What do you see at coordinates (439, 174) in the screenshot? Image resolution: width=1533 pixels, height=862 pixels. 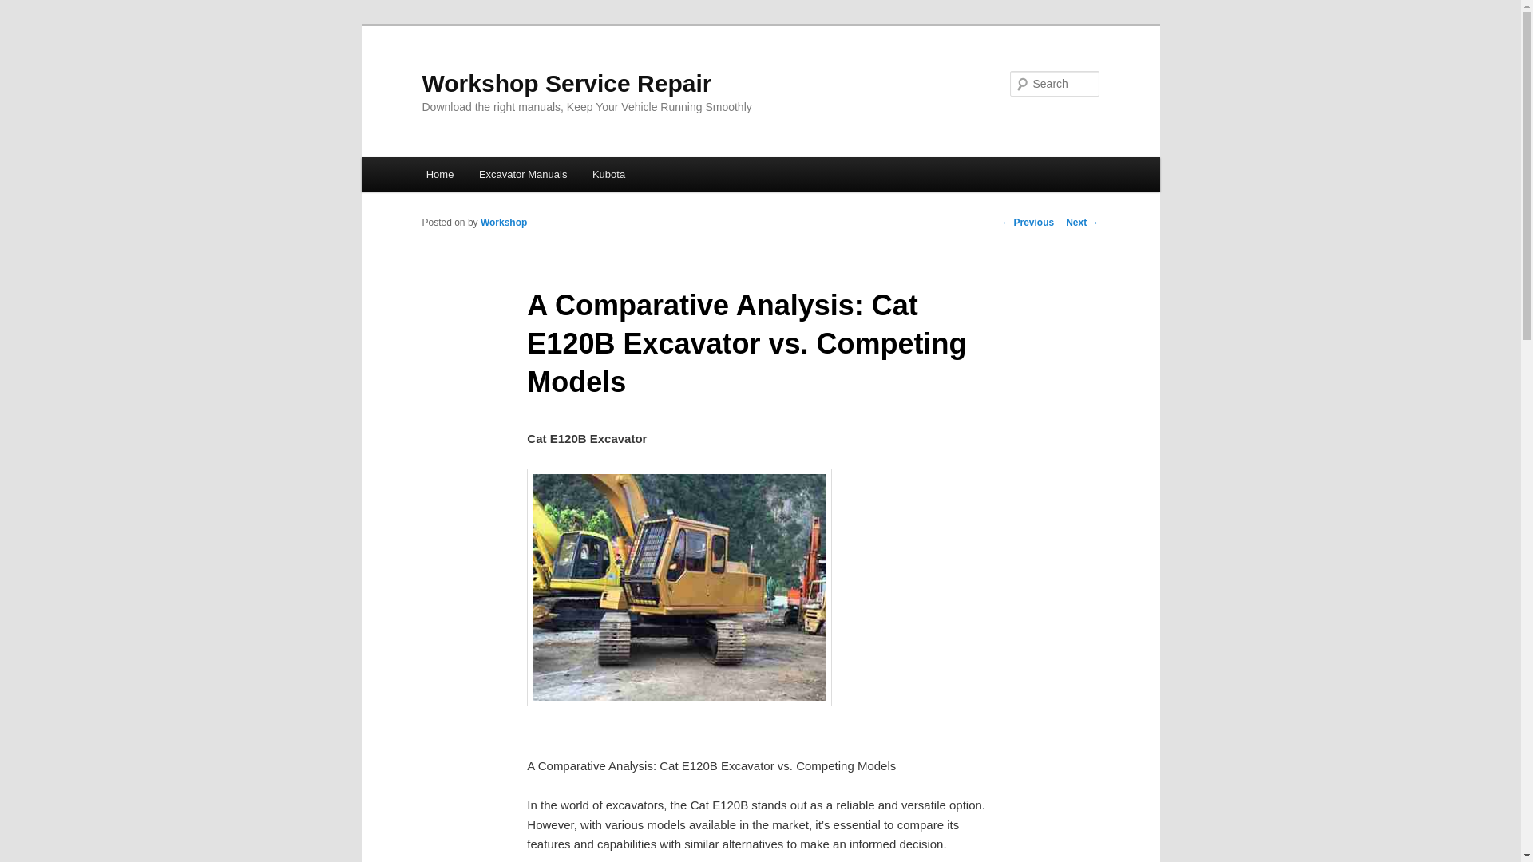 I see `Home` at bounding box center [439, 174].